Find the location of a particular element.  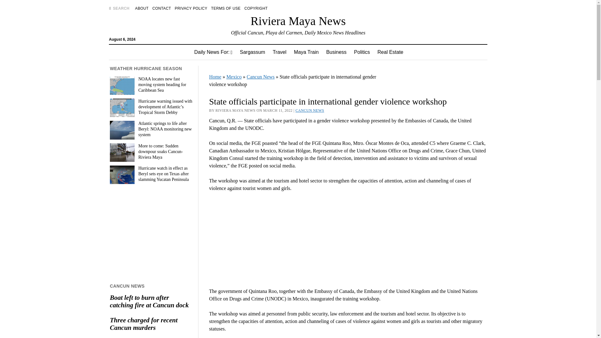

ABOUT is located at coordinates (142, 8).